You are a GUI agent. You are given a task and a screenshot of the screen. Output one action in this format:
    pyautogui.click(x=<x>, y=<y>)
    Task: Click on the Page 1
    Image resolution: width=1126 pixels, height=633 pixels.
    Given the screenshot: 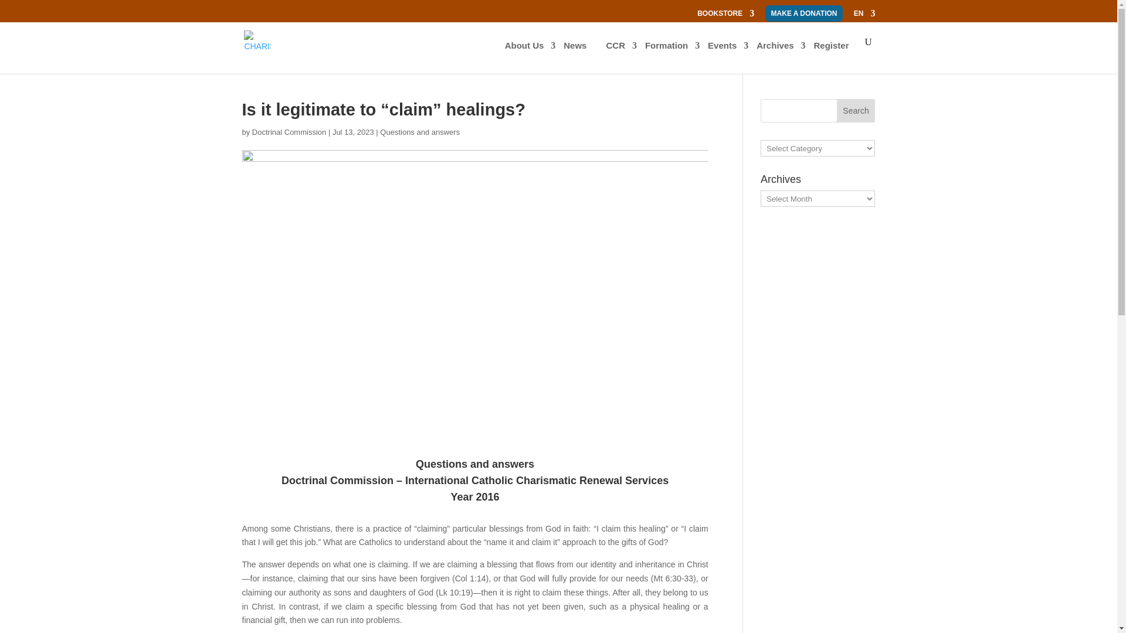 What is the action you would take?
    pyautogui.click(x=475, y=578)
    